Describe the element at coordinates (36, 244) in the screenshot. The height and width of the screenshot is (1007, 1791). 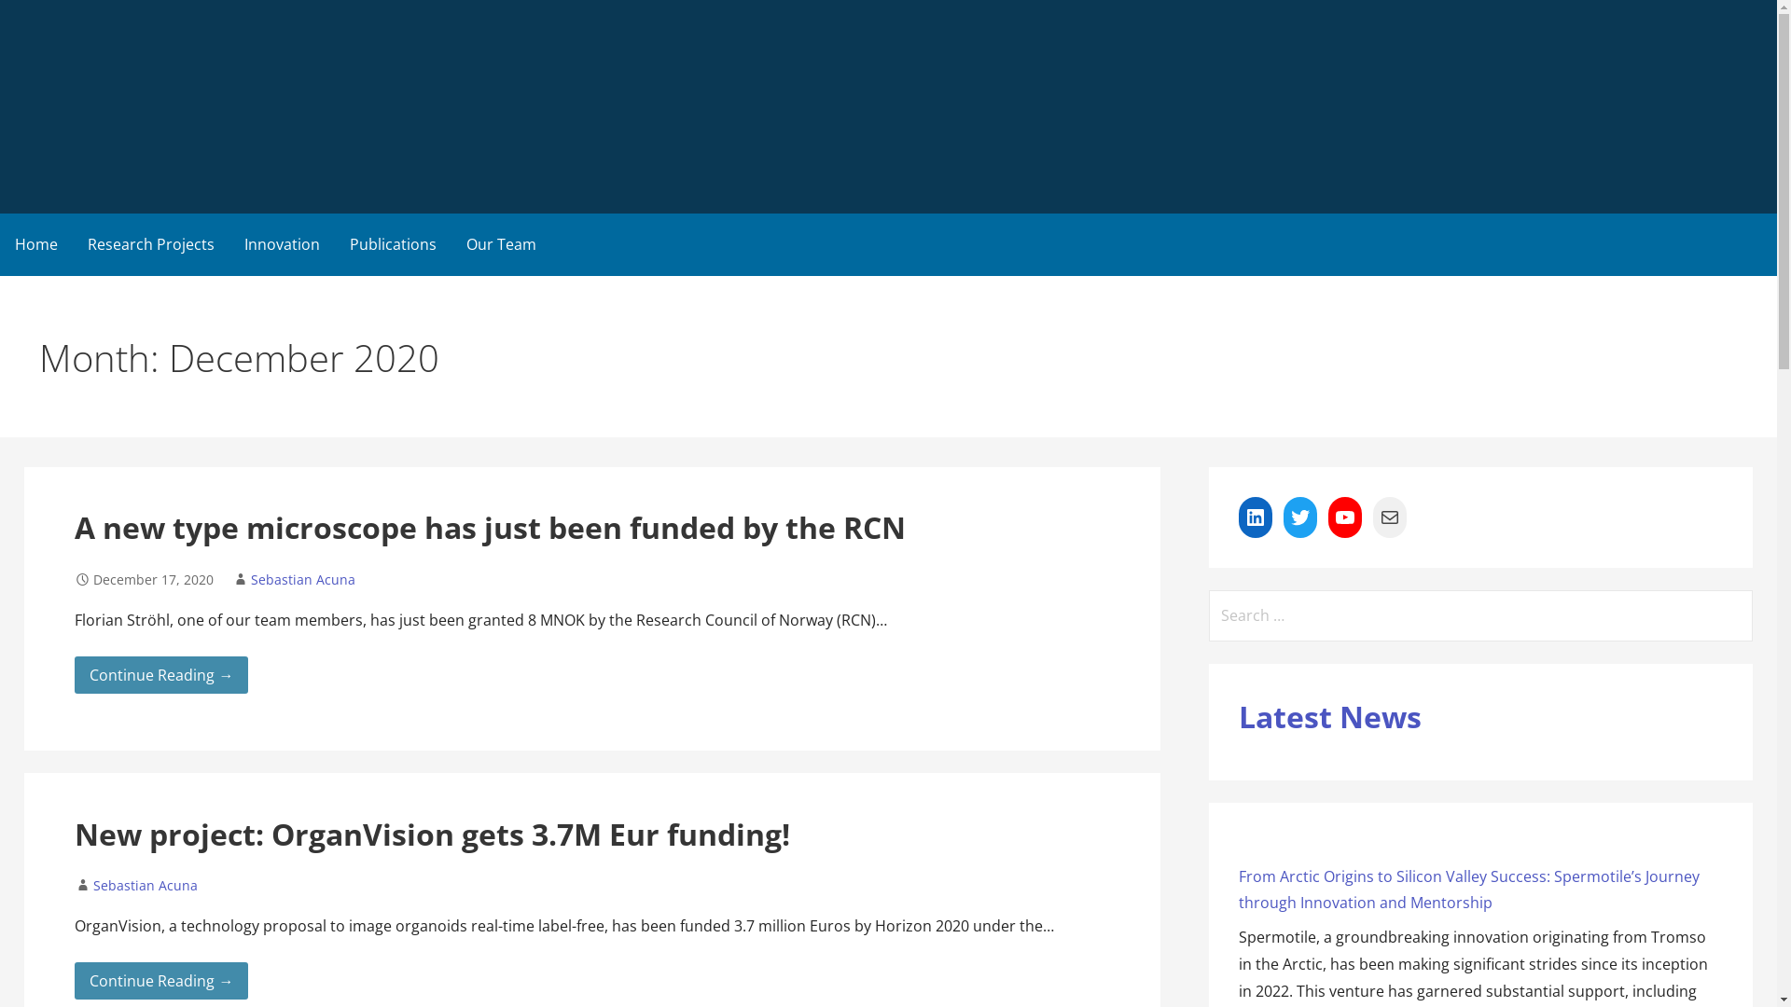
I see `Home` at that location.